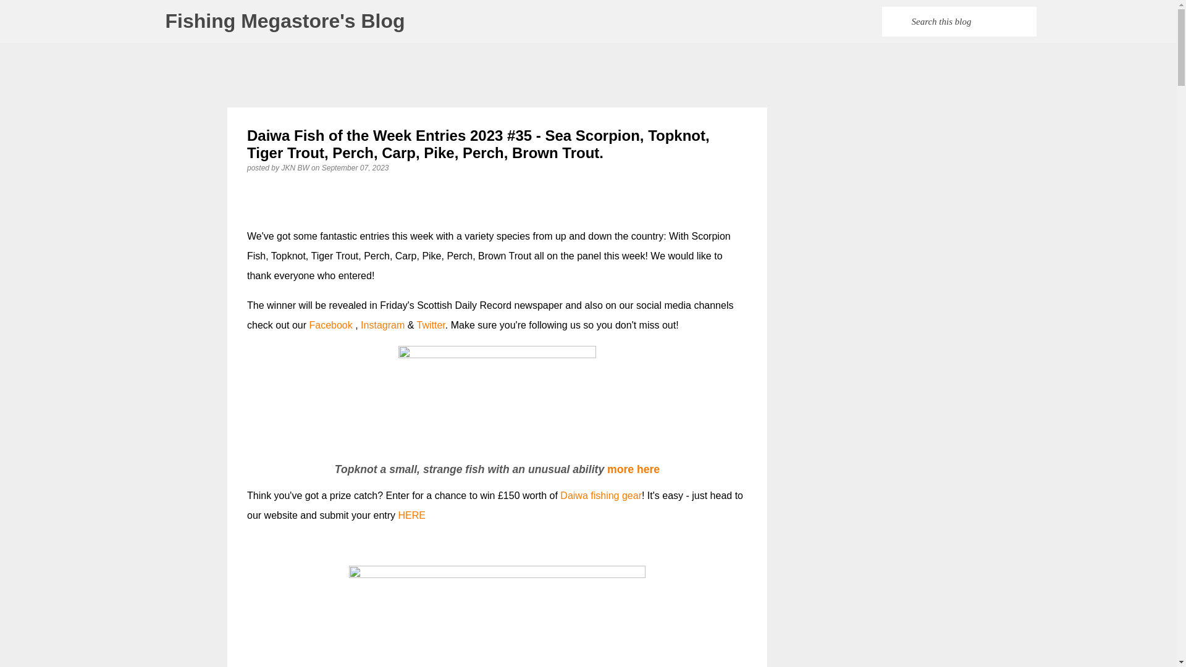 Image resolution: width=1186 pixels, height=667 pixels. Describe the element at coordinates (285, 21) in the screenshot. I see `Fishing Megastore's Blog` at that location.